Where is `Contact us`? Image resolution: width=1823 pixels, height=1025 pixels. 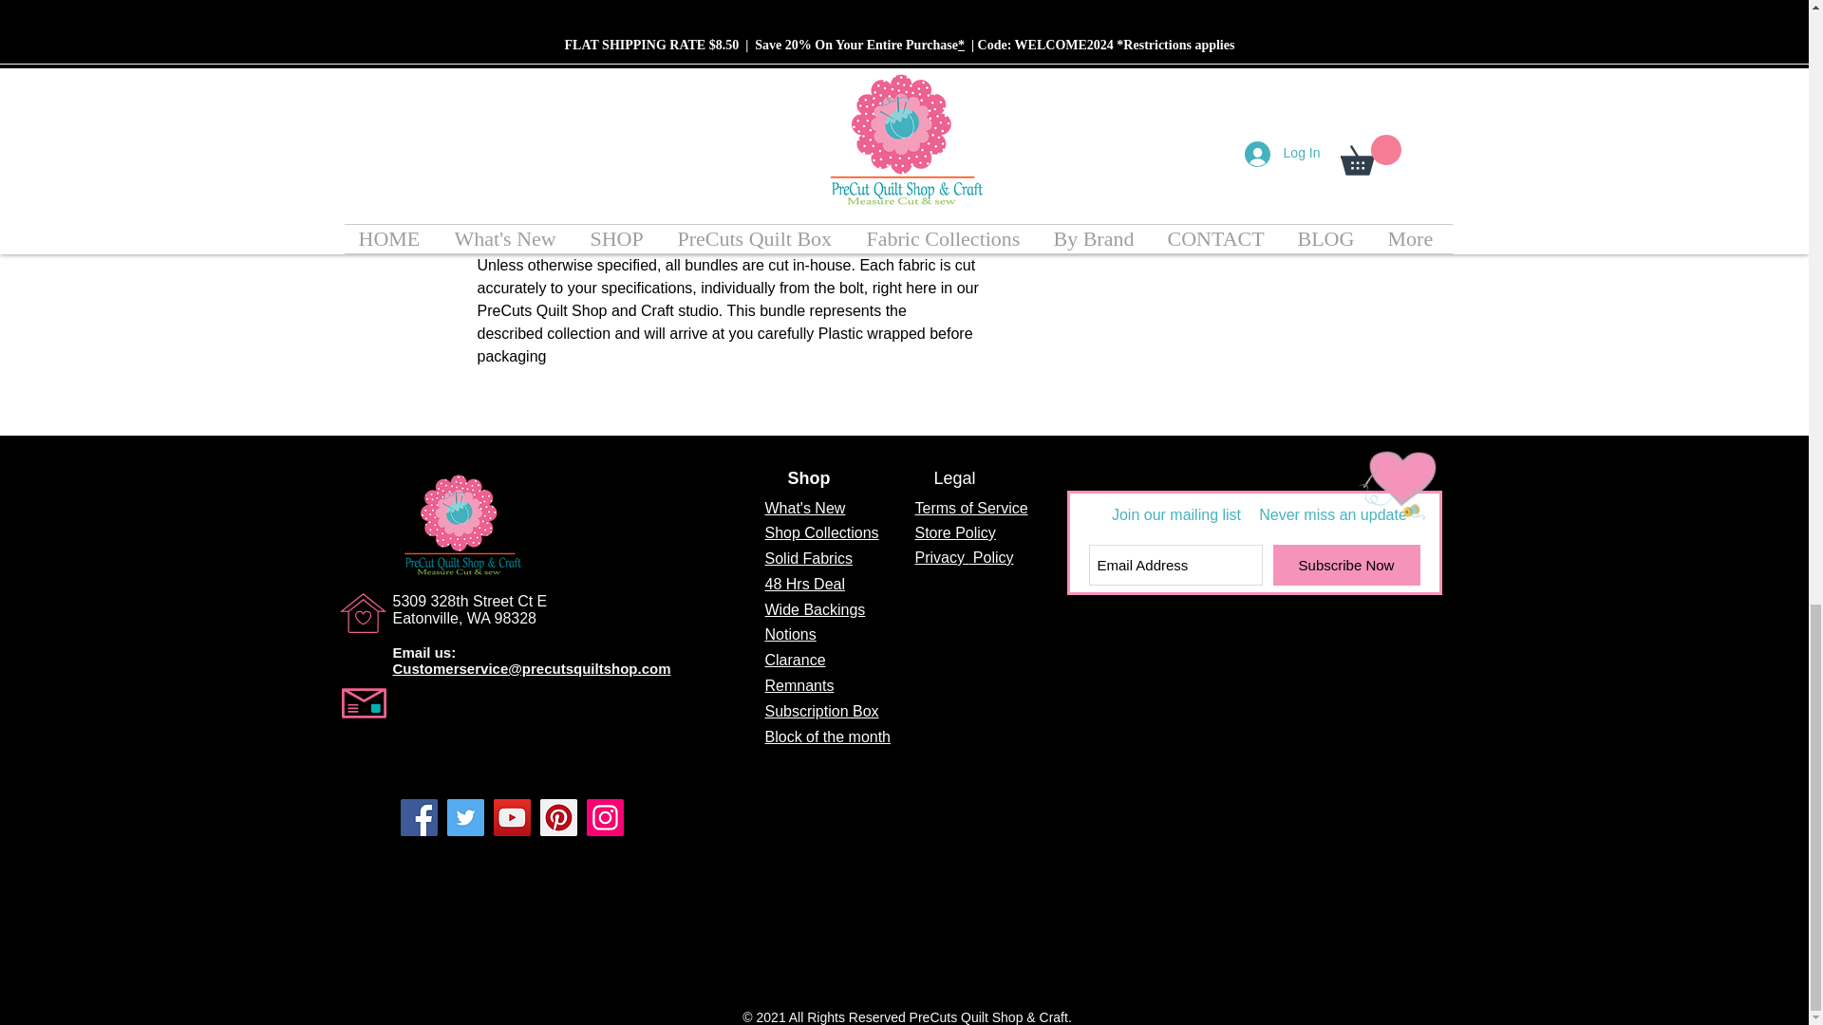
Contact us is located at coordinates (1390, 470).